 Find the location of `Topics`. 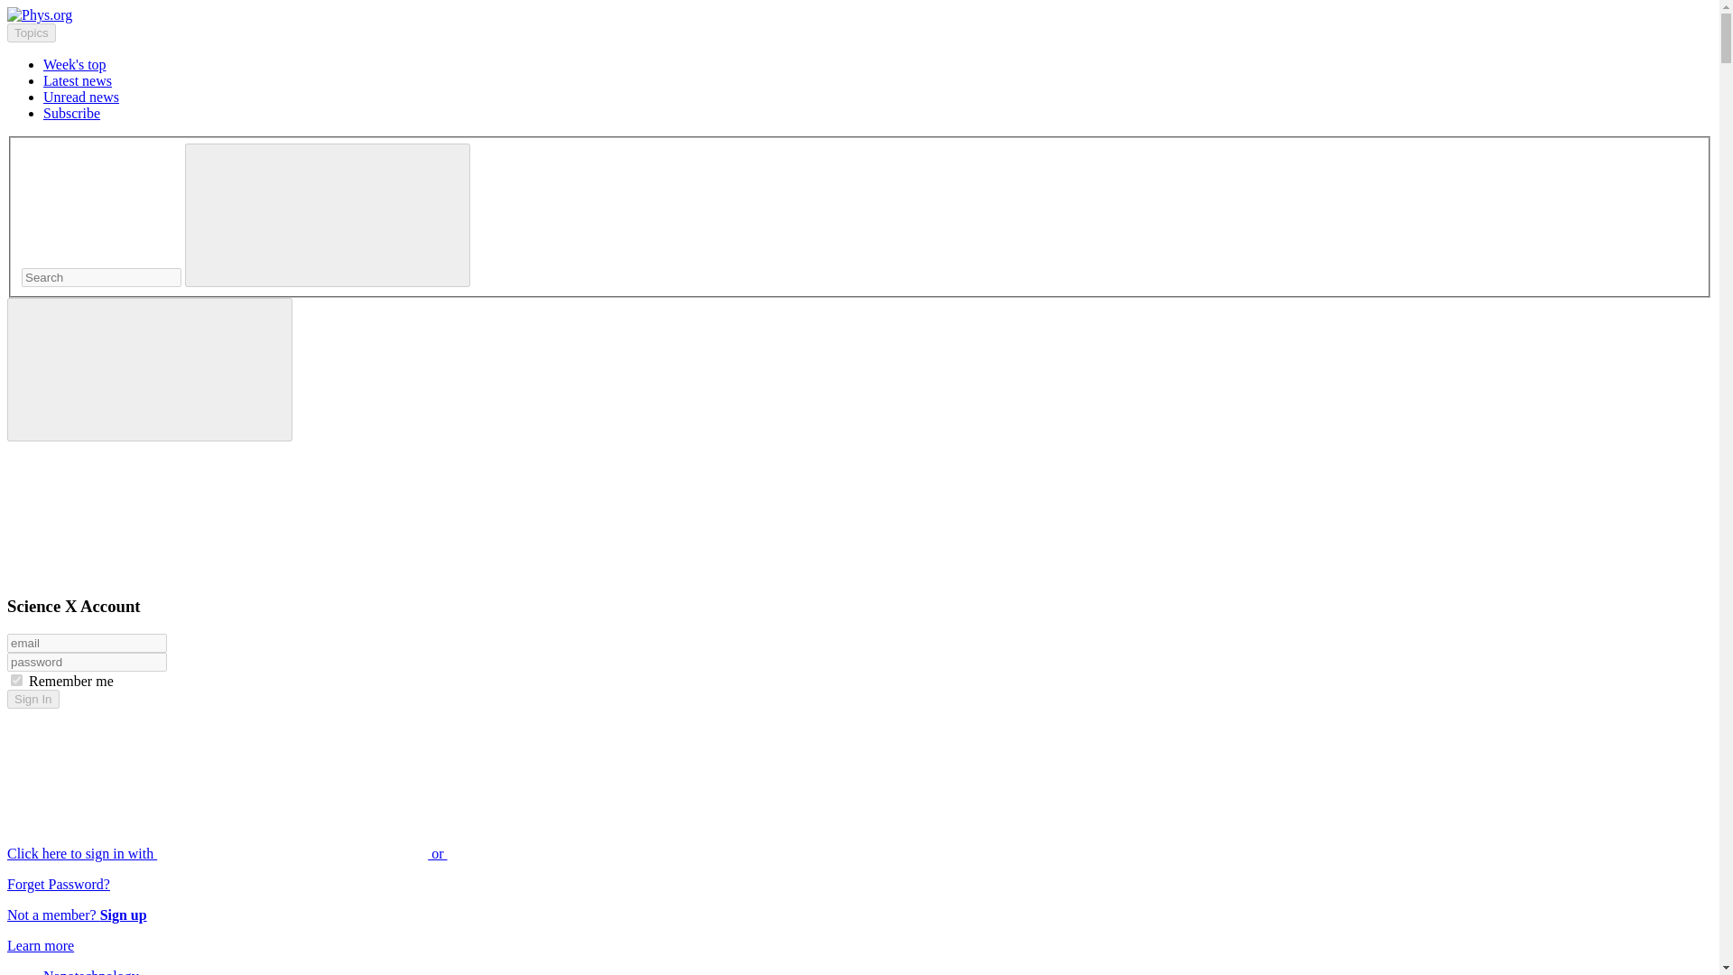

Topics is located at coordinates (31, 32).